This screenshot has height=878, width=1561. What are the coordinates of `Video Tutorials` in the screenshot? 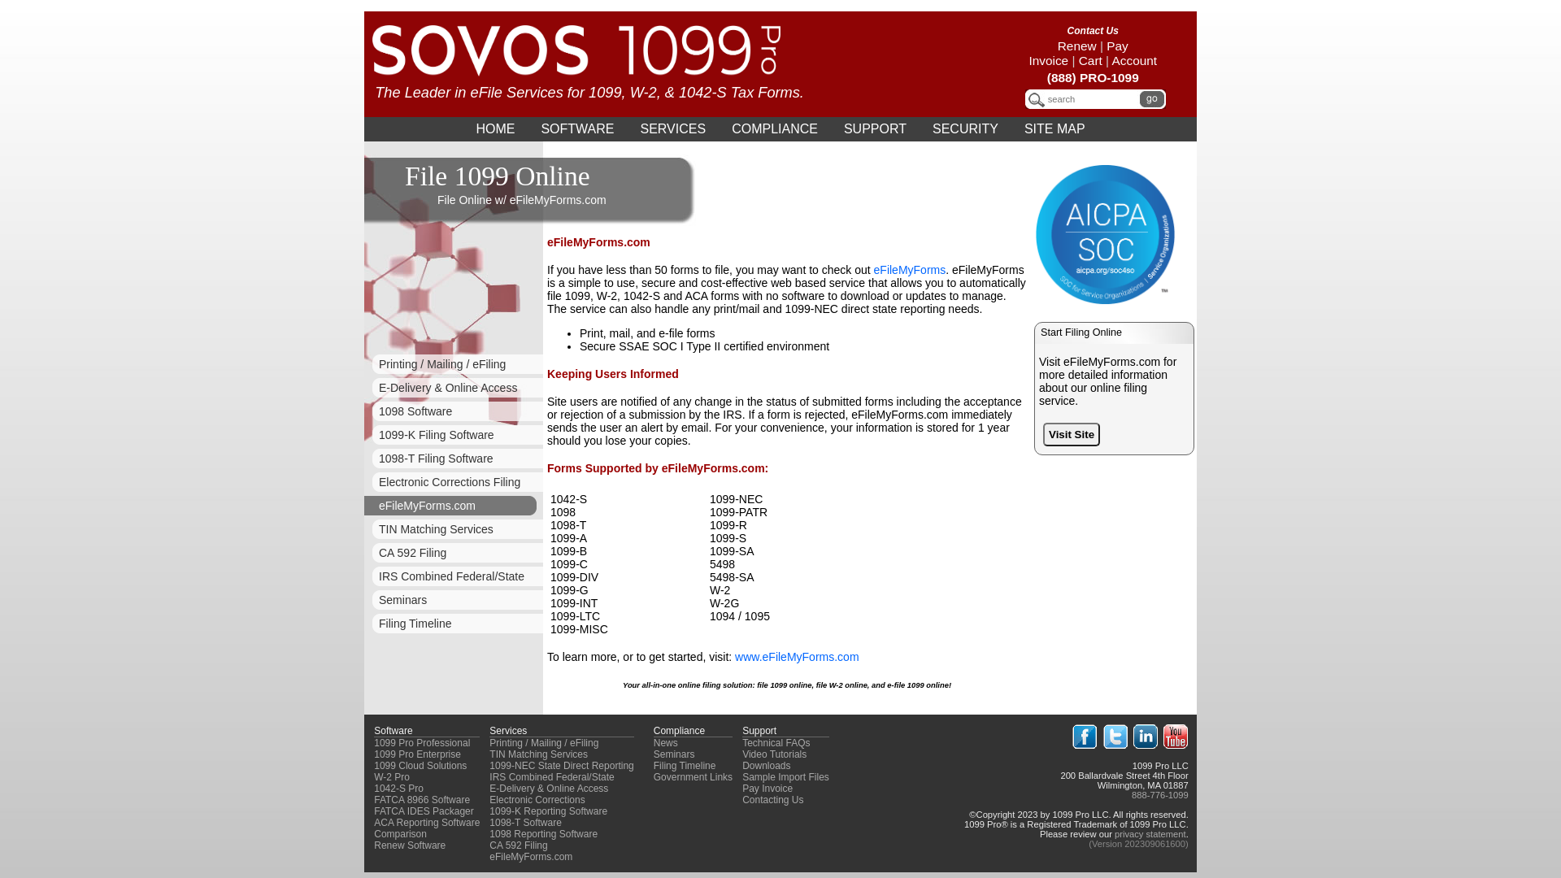 It's located at (774, 754).